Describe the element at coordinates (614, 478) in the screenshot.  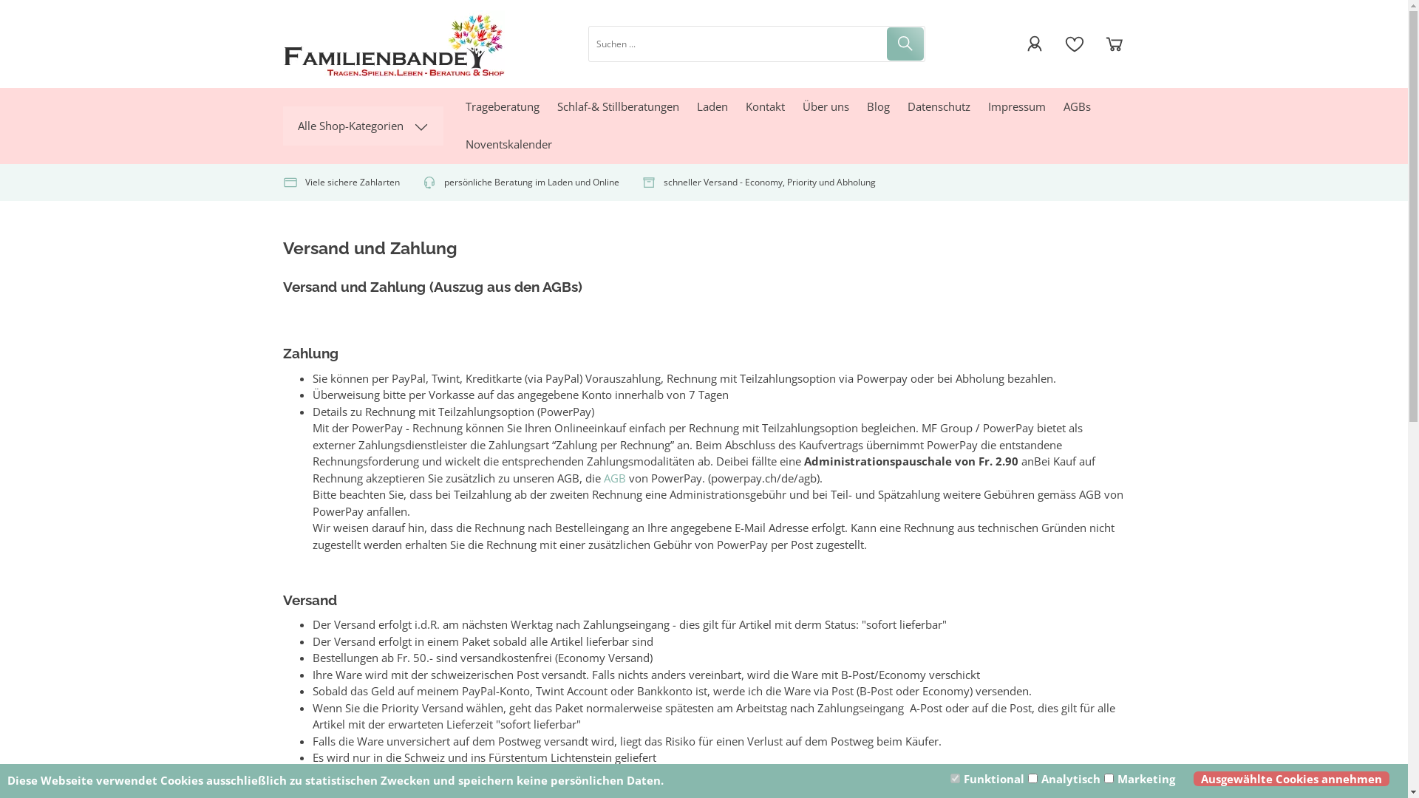
I see `AGB` at that location.